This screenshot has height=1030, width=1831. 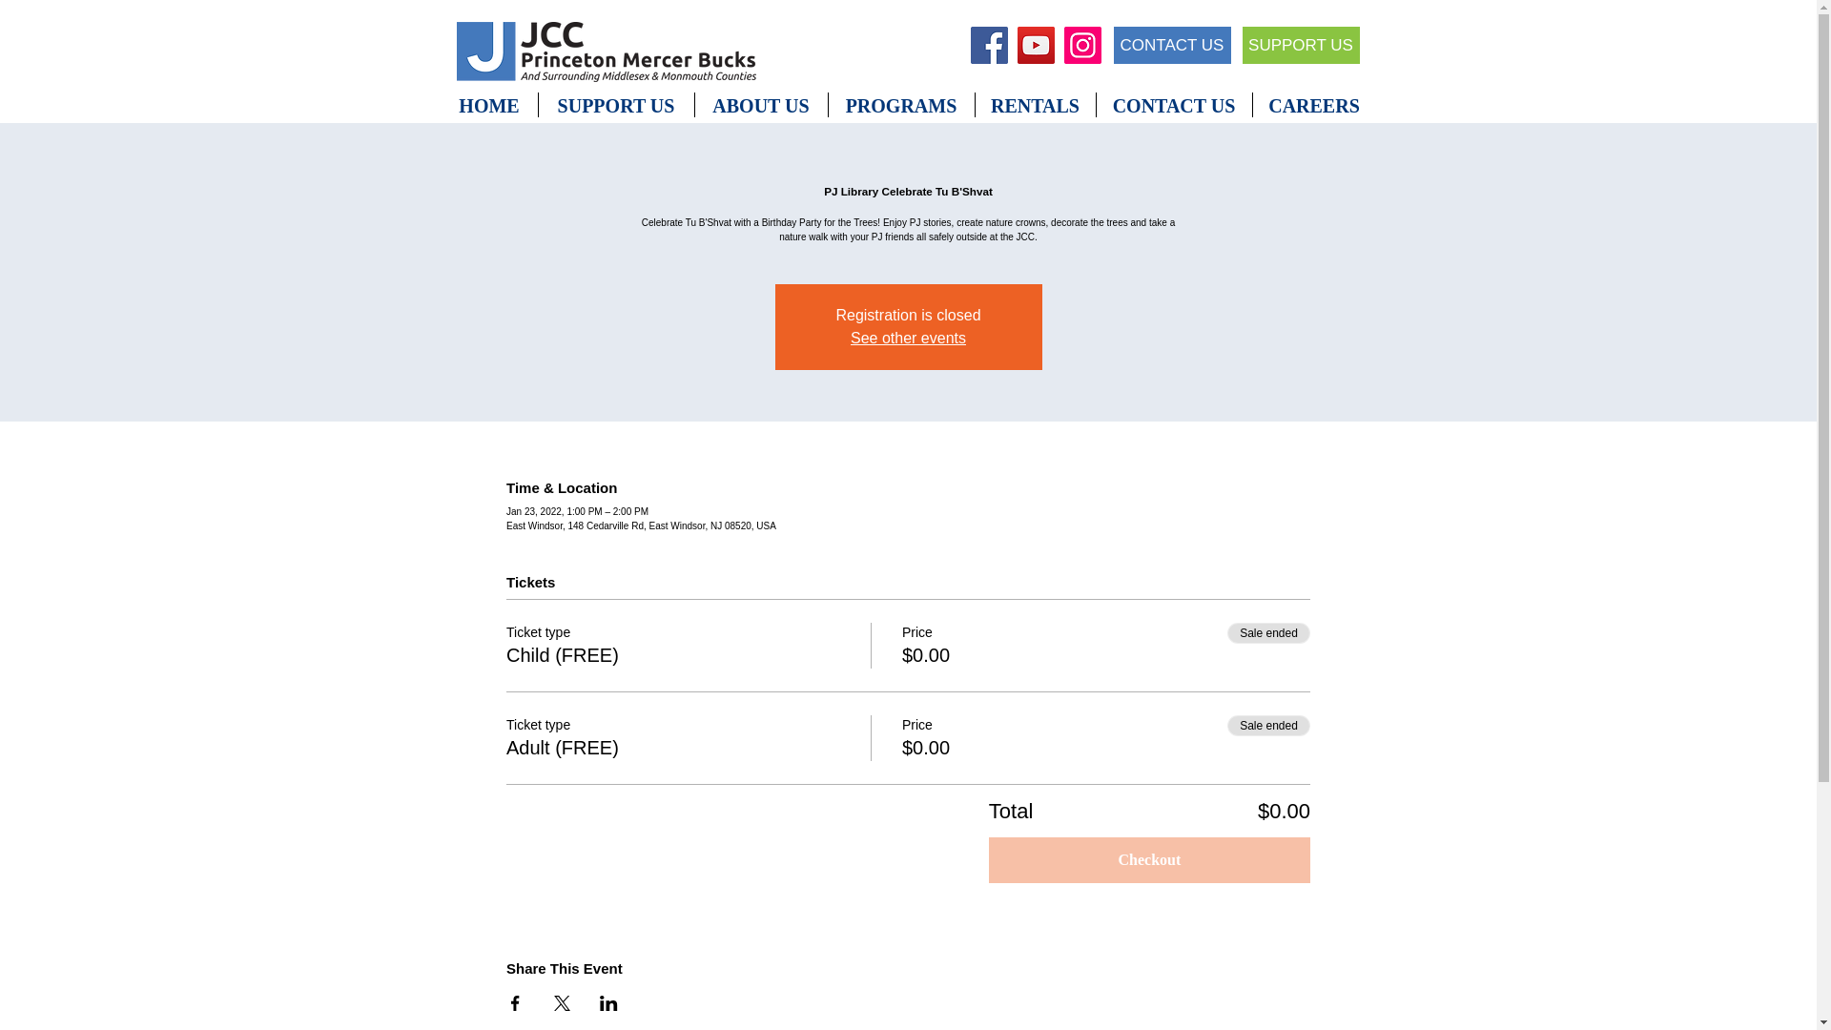 I want to click on CONTACT US, so click(x=1175, y=105).